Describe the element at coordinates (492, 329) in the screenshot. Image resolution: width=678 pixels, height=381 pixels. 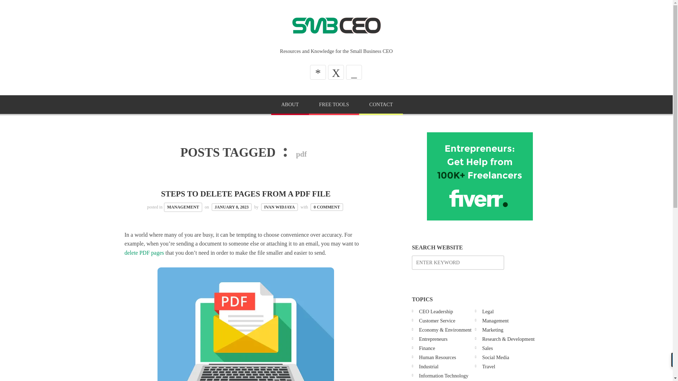
I see `Marketing` at that location.